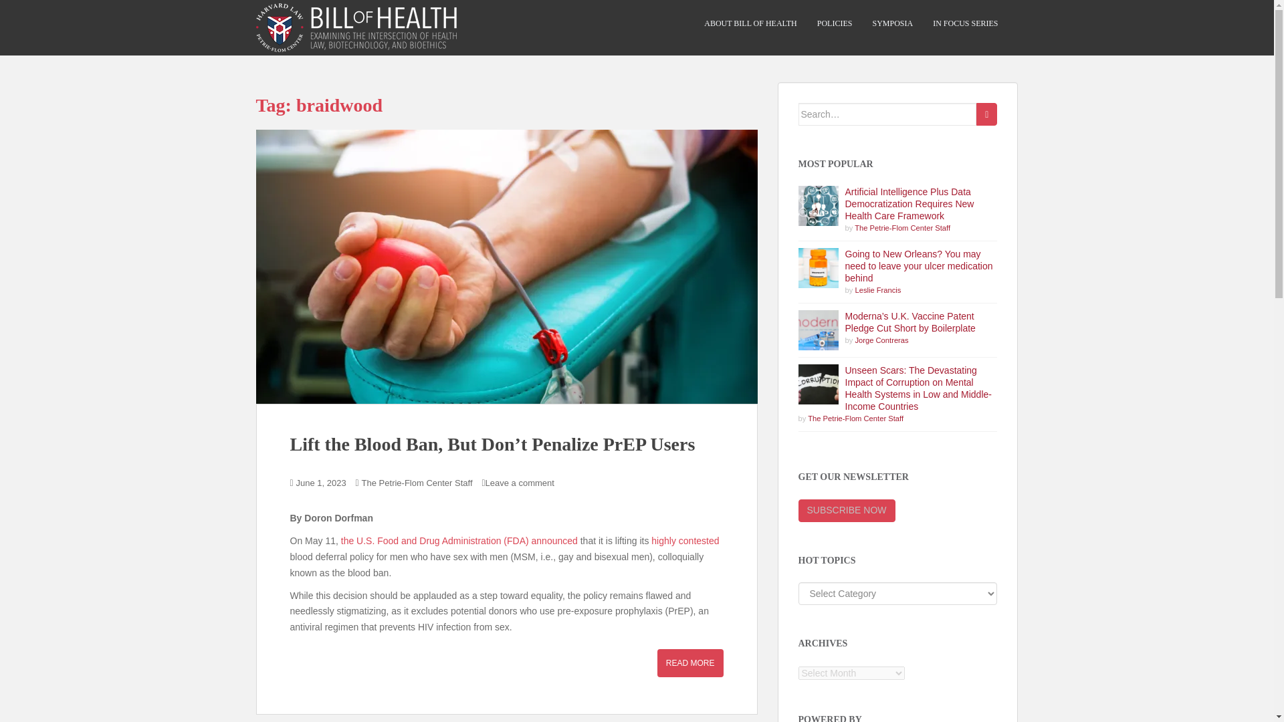 This screenshot has width=1284, height=722. What do you see at coordinates (520, 483) in the screenshot?
I see `Leave a comment` at bounding box center [520, 483].